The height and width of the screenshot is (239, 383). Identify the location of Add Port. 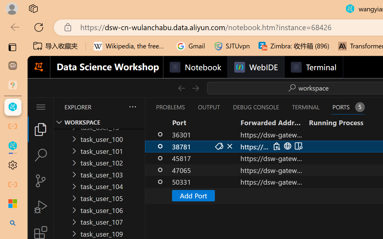
(193, 195).